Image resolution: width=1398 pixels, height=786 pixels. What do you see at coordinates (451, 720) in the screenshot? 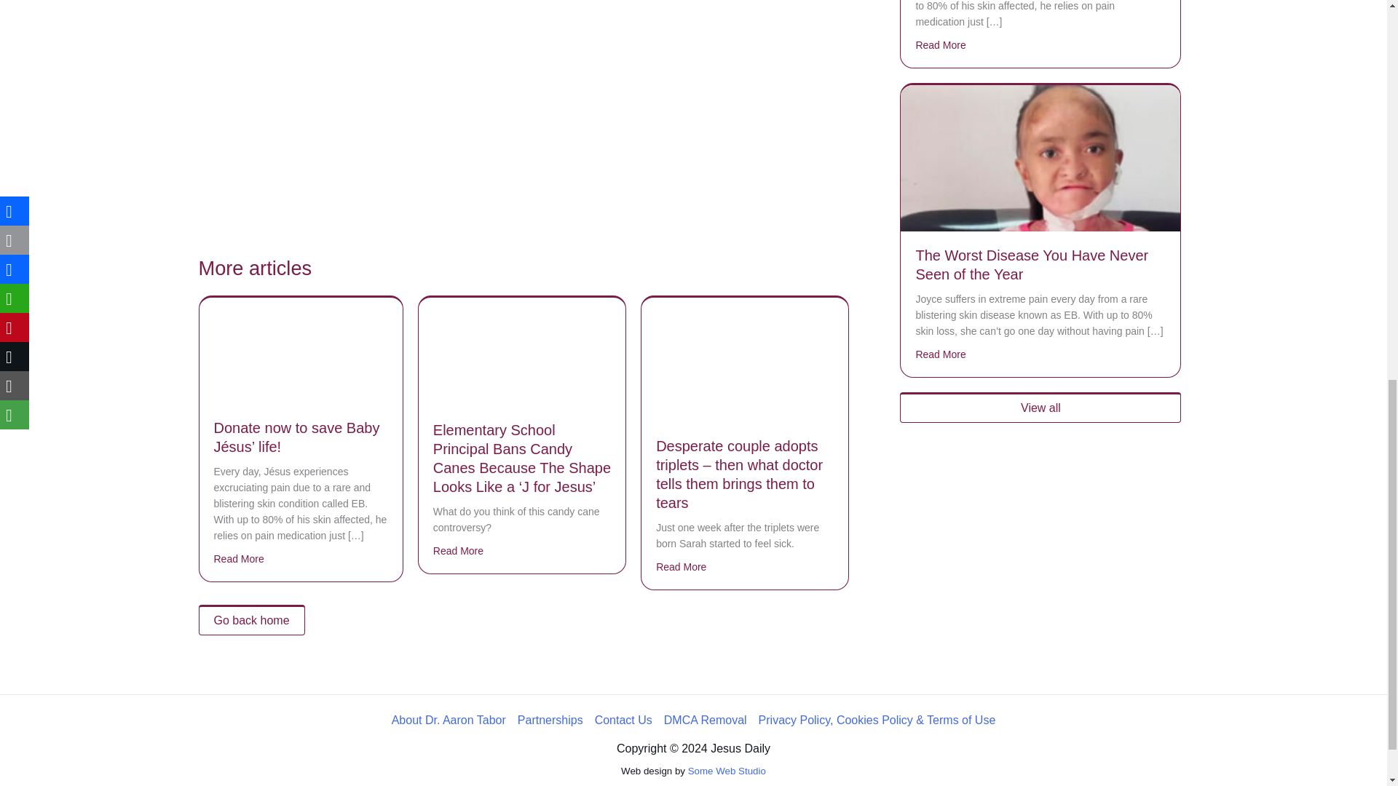
I see `About Dr. Aaron Tabor` at bounding box center [451, 720].